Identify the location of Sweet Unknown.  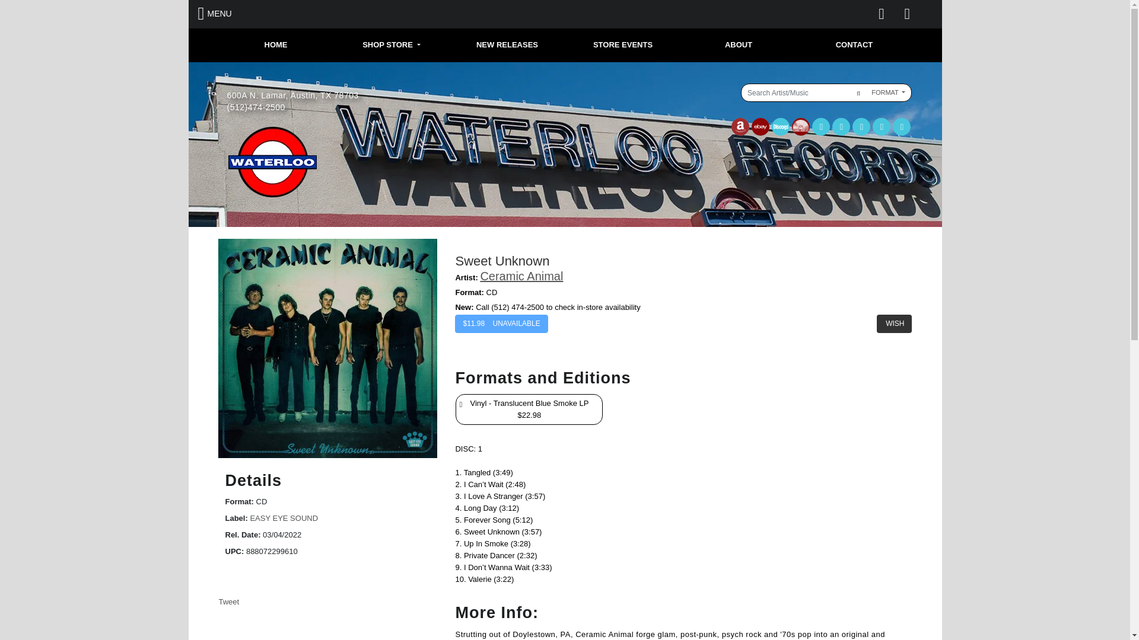
(327, 348).